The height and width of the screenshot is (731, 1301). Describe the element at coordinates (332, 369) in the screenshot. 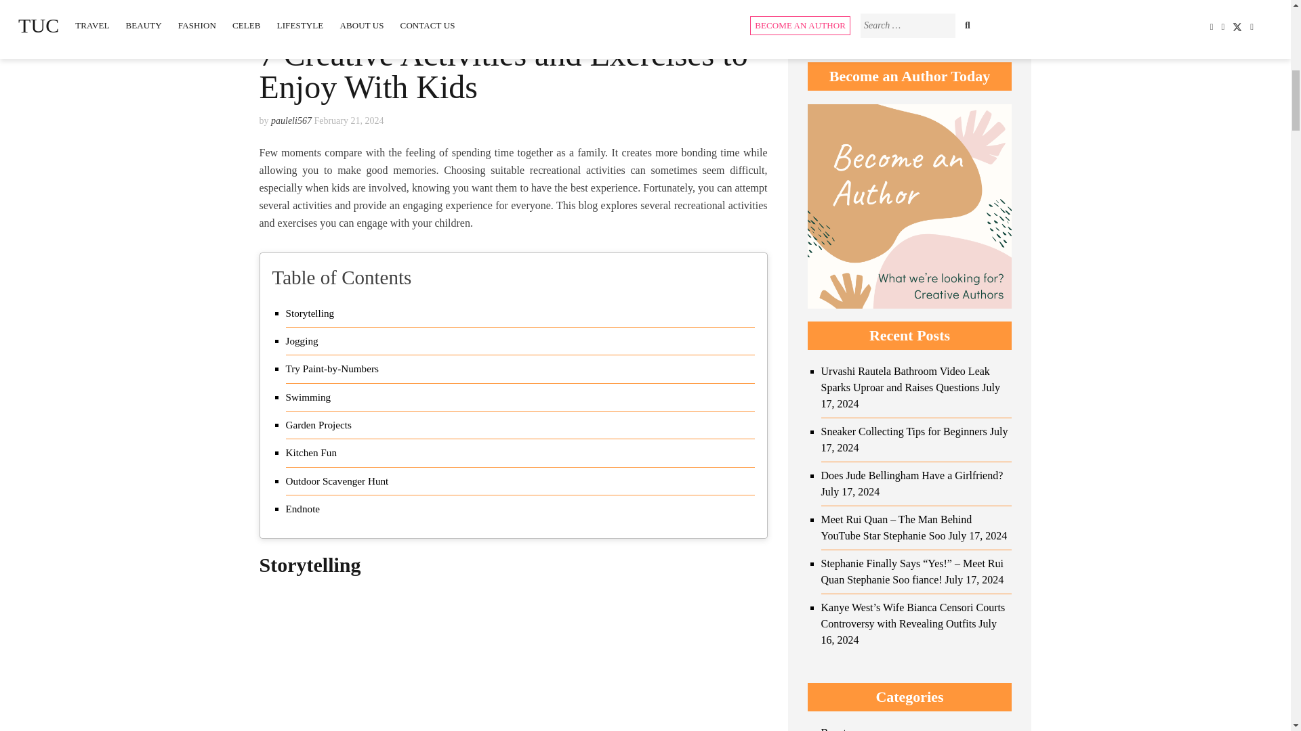

I see `Try Paint-by-Numbers` at that location.